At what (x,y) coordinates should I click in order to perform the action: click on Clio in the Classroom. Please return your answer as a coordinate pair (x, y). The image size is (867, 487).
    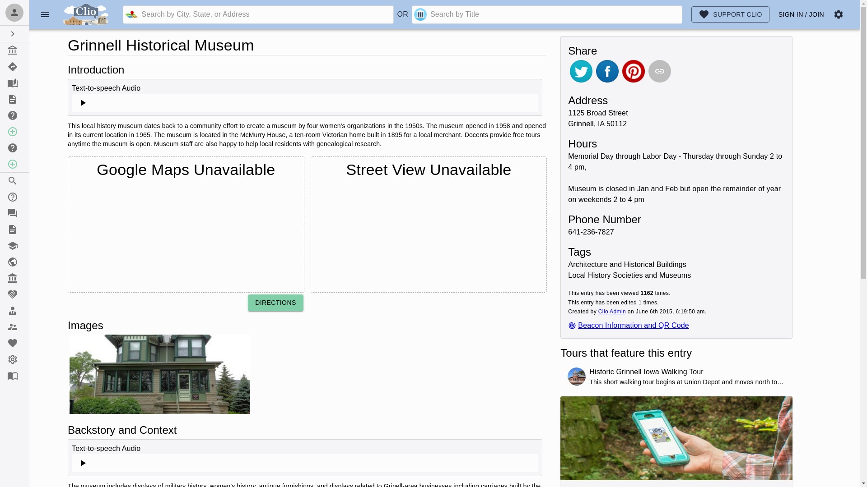
    Looking at the image, I should click on (14, 245).